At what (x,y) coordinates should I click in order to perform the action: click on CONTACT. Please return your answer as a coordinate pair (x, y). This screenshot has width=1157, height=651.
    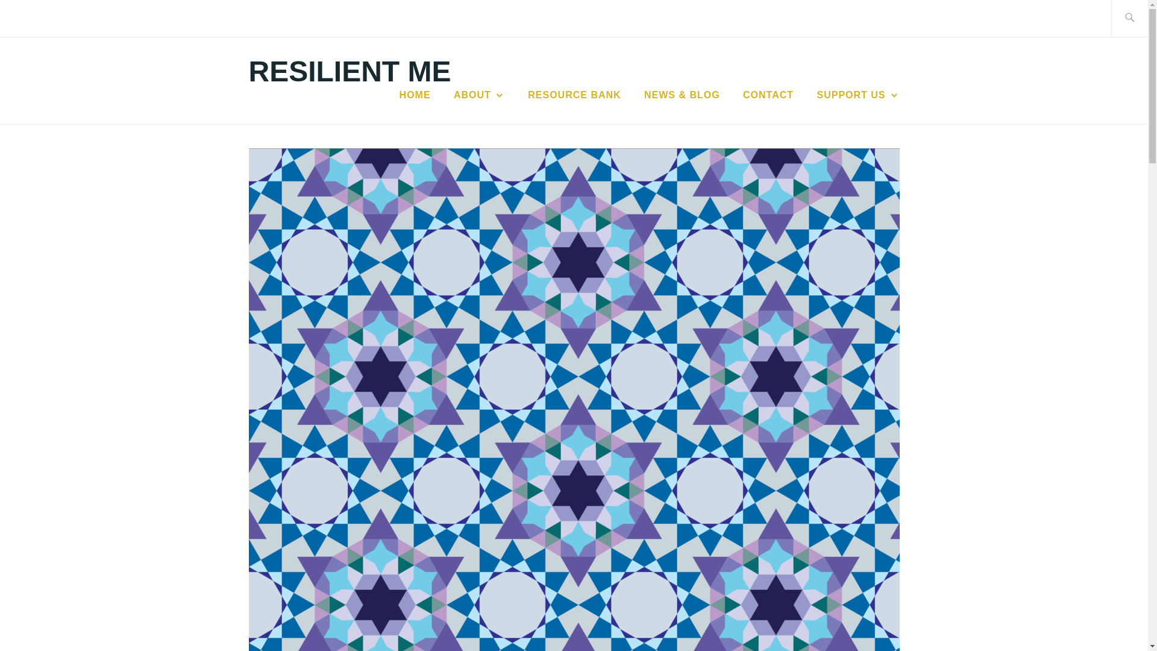
    Looking at the image, I should click on (768, 95).